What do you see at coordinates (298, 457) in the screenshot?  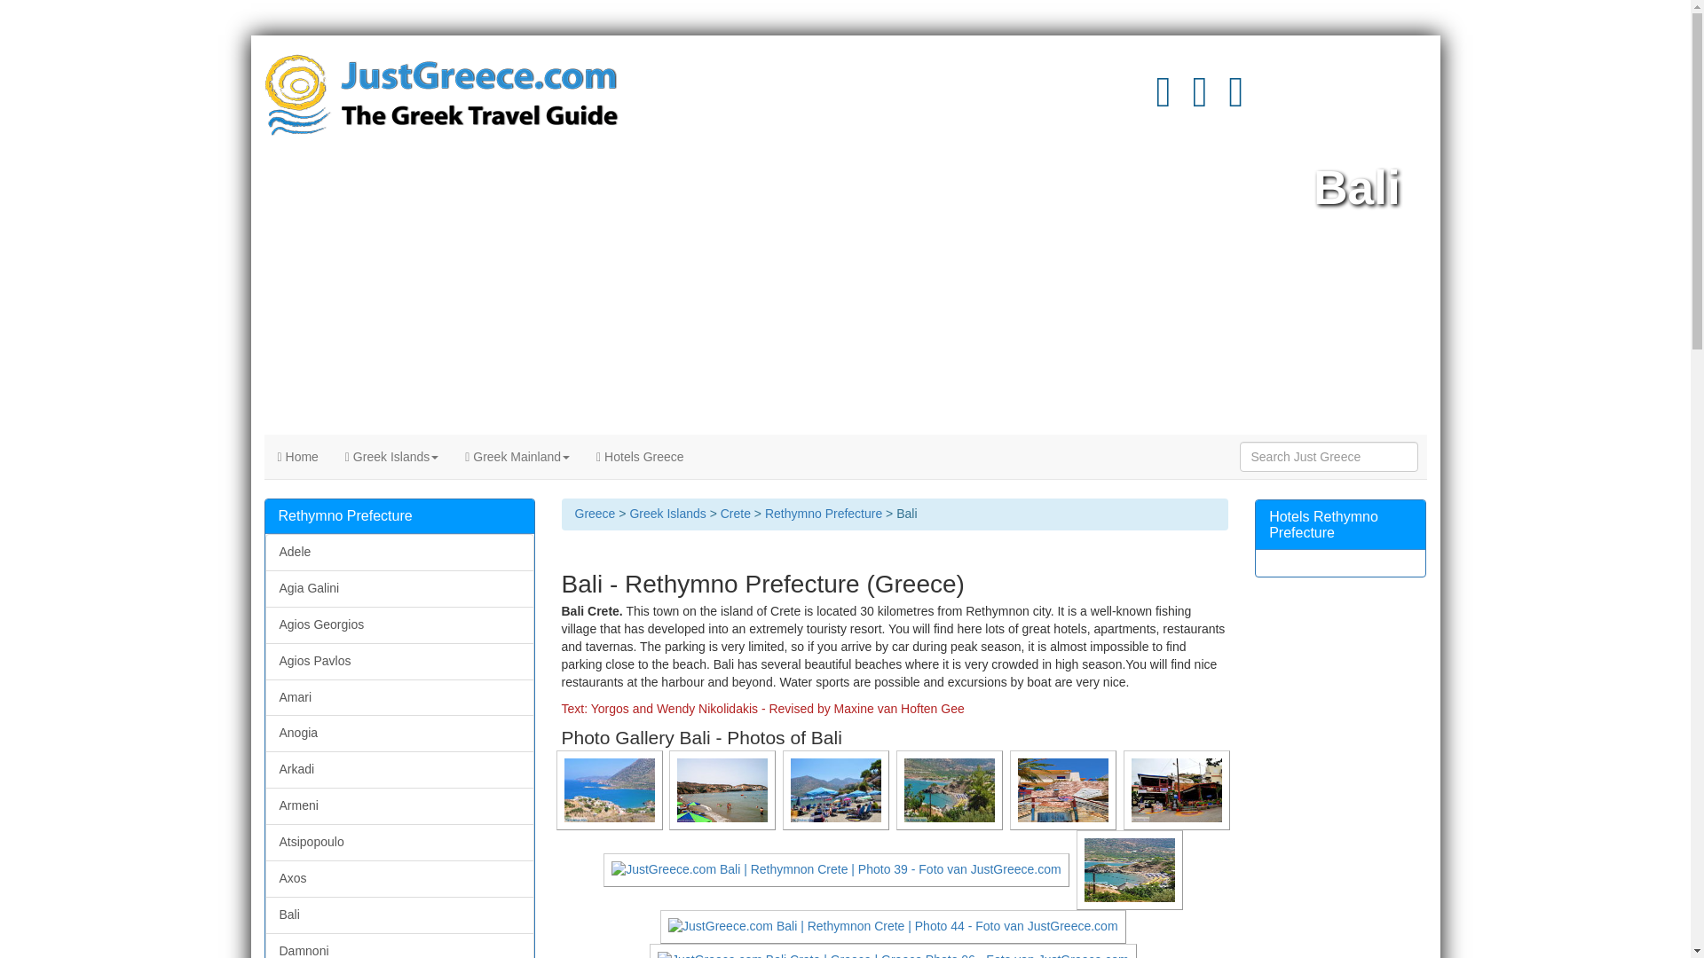 I see `Home` at bounding box center [298, 457].